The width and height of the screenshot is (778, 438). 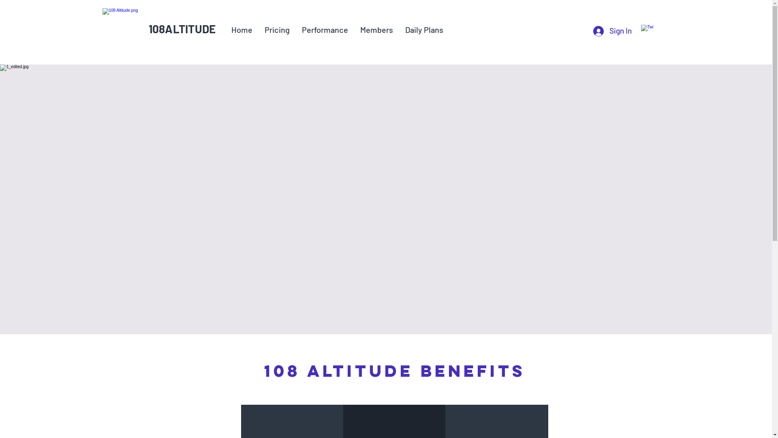 I want to click on Sign In, so click(x=612, y=31).